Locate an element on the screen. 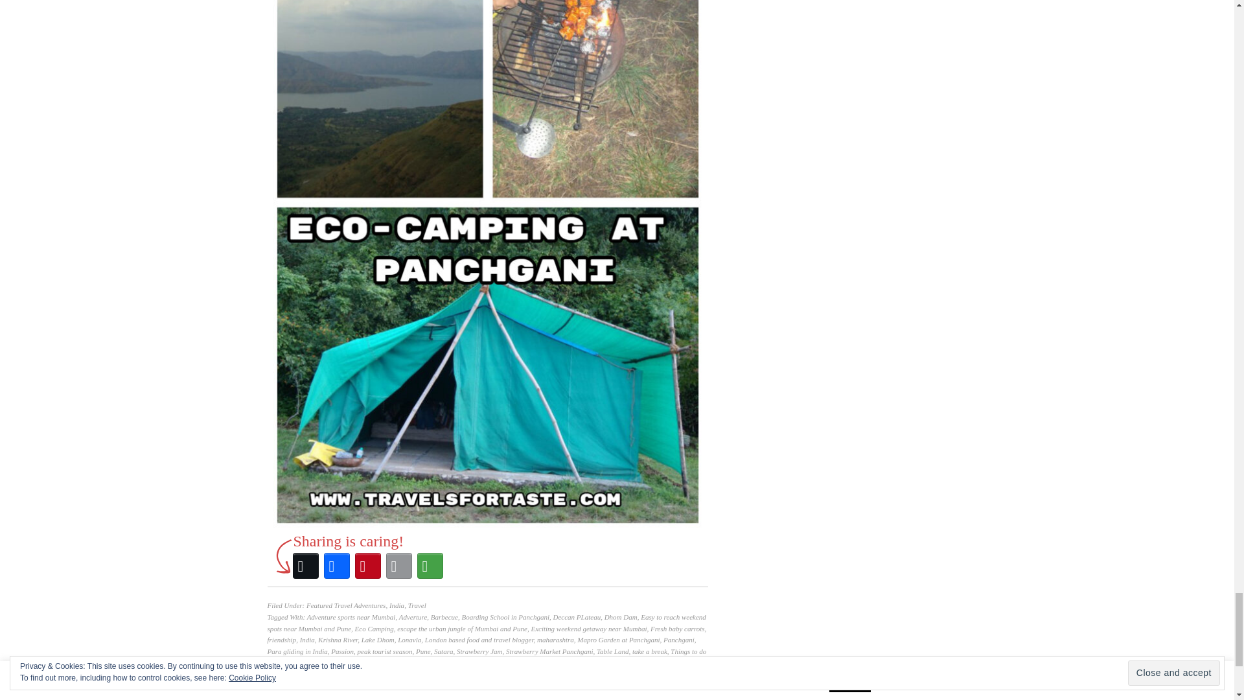 This screenshot has width=1244, height=700. Email This is located at coordinates (398, 565).